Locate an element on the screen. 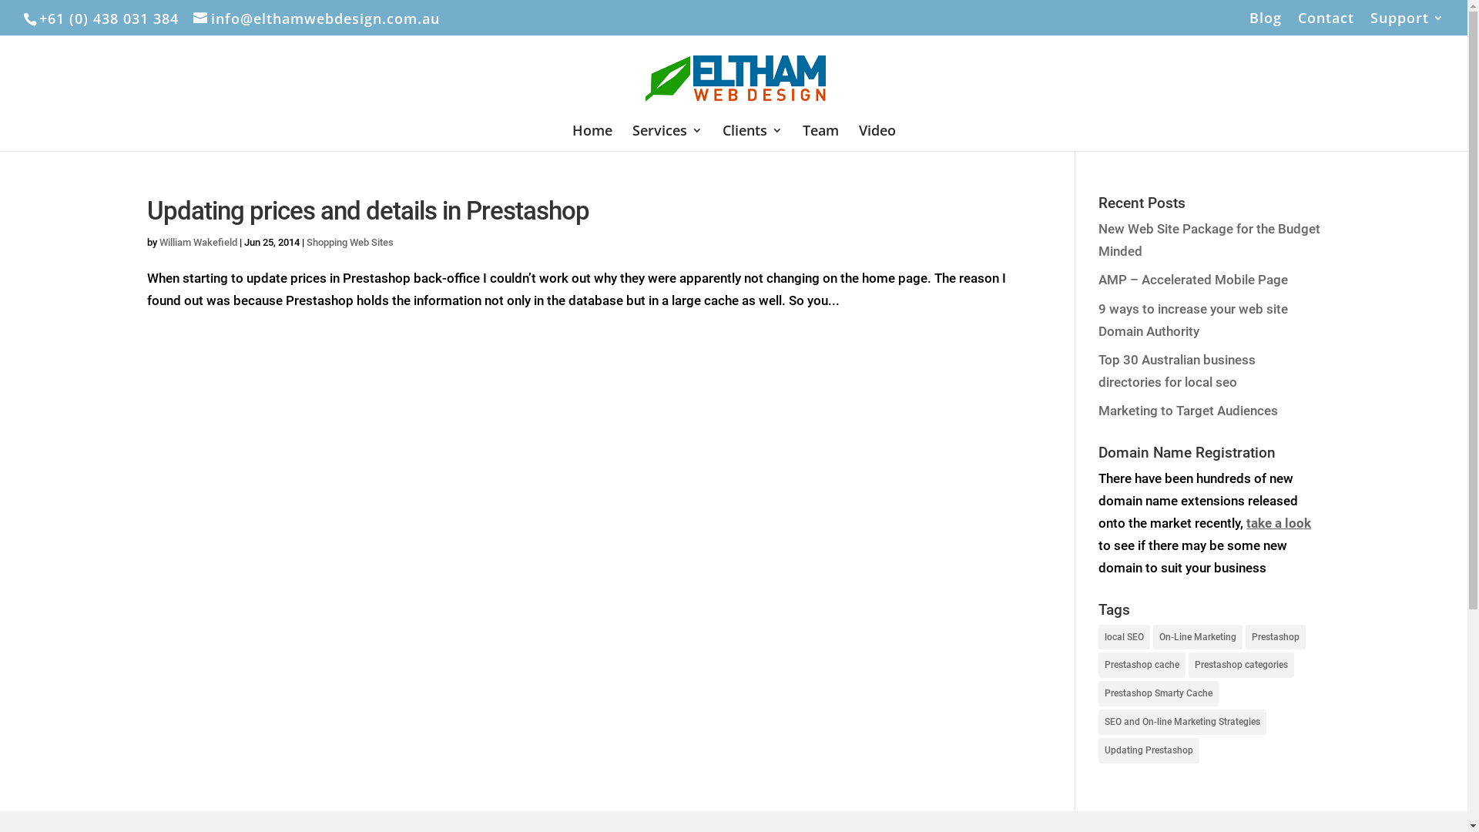  Team is located at coordinates (821, 138).